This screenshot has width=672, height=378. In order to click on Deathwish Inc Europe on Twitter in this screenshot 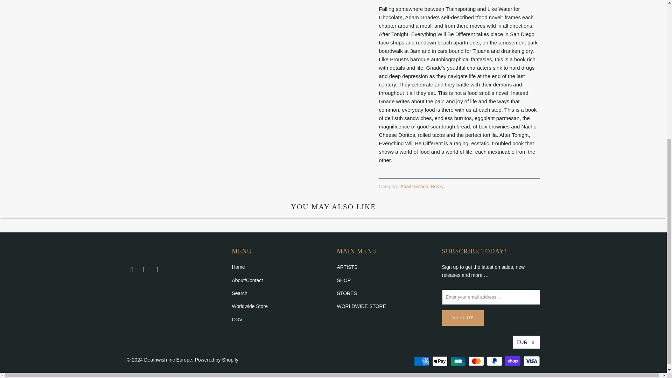, I will do `click(132, 270)`.